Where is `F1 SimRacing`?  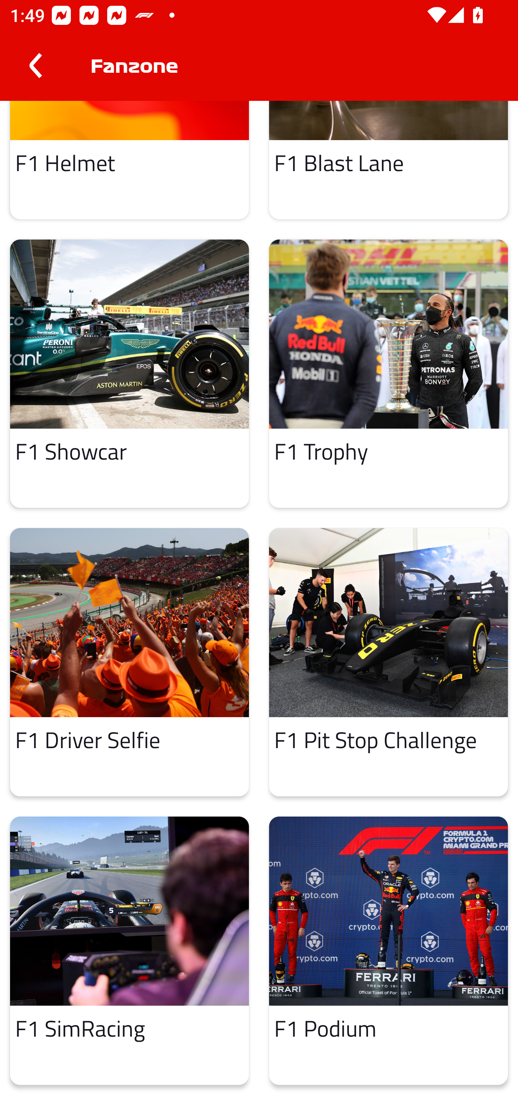 F1 SimRacing is located at coordinates (129, 951).